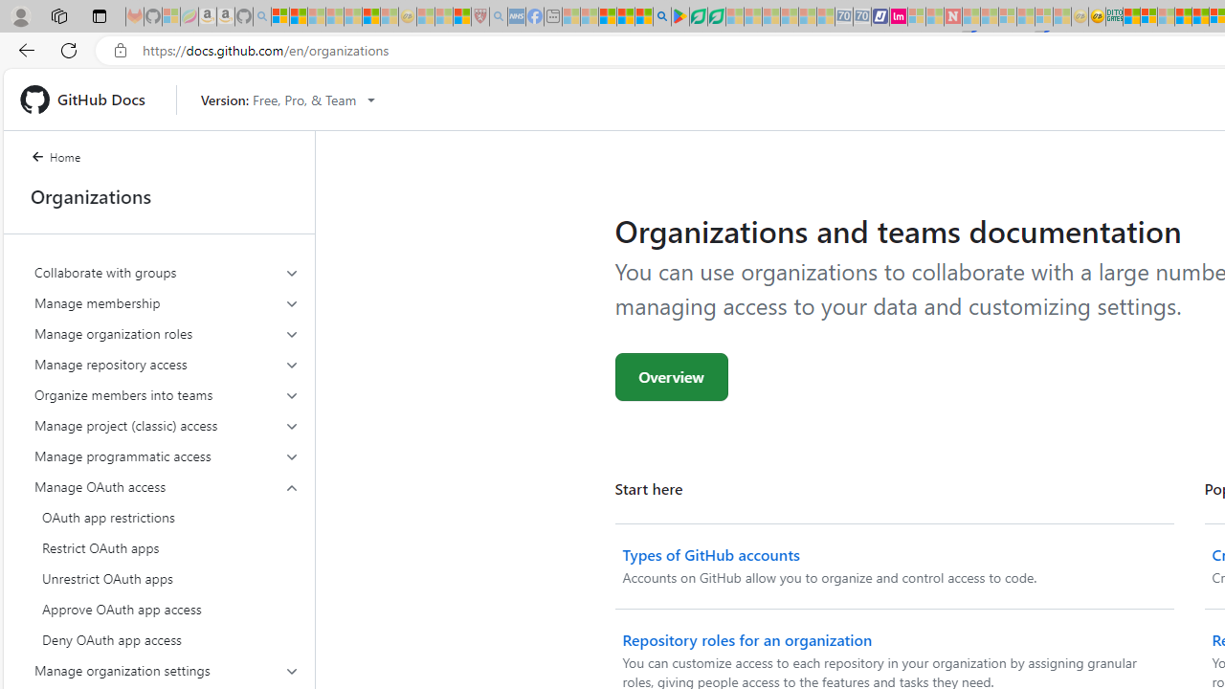 This screenshot has height=689, width=1225. Describe the element at coordinates (159, 196) in the screenshot. I see `Organizations` at that location.